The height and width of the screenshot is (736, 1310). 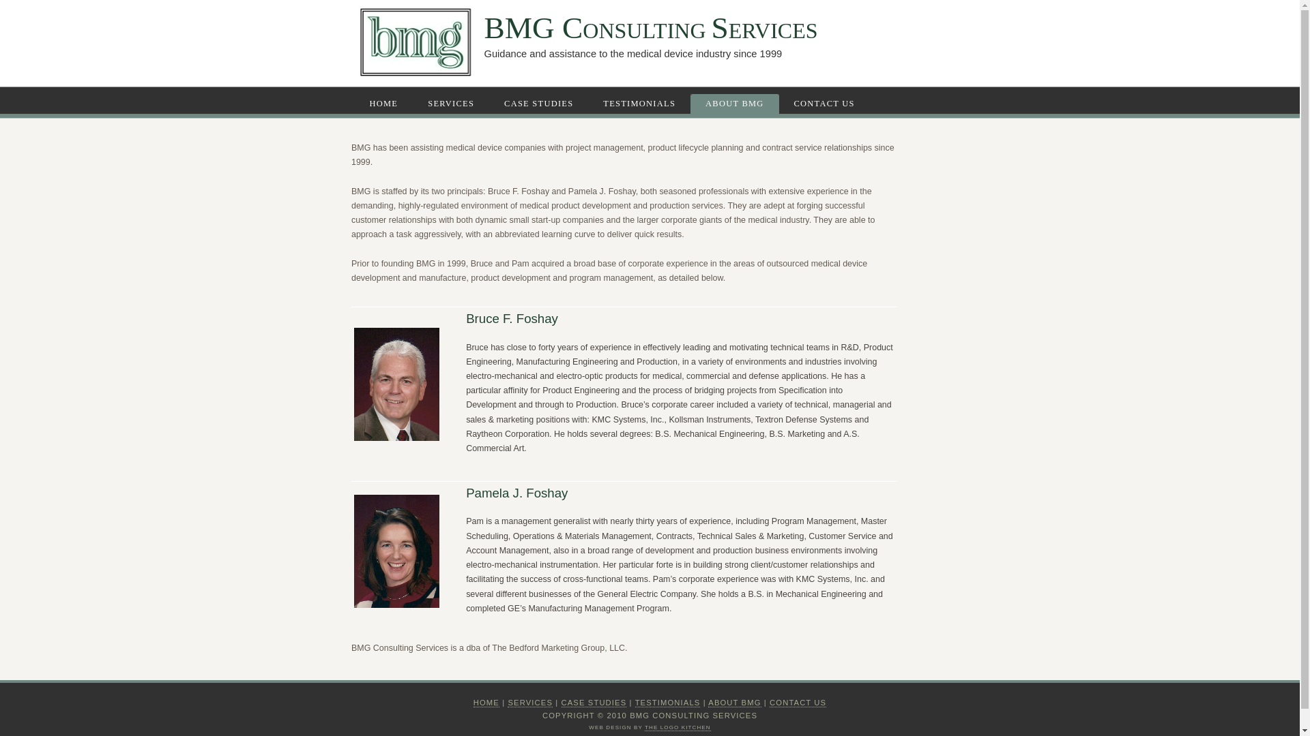 What do you see at coordinates (736, 104) in the screenshot?
I see `ABOUT BMG` at bounding box center [736, 104].